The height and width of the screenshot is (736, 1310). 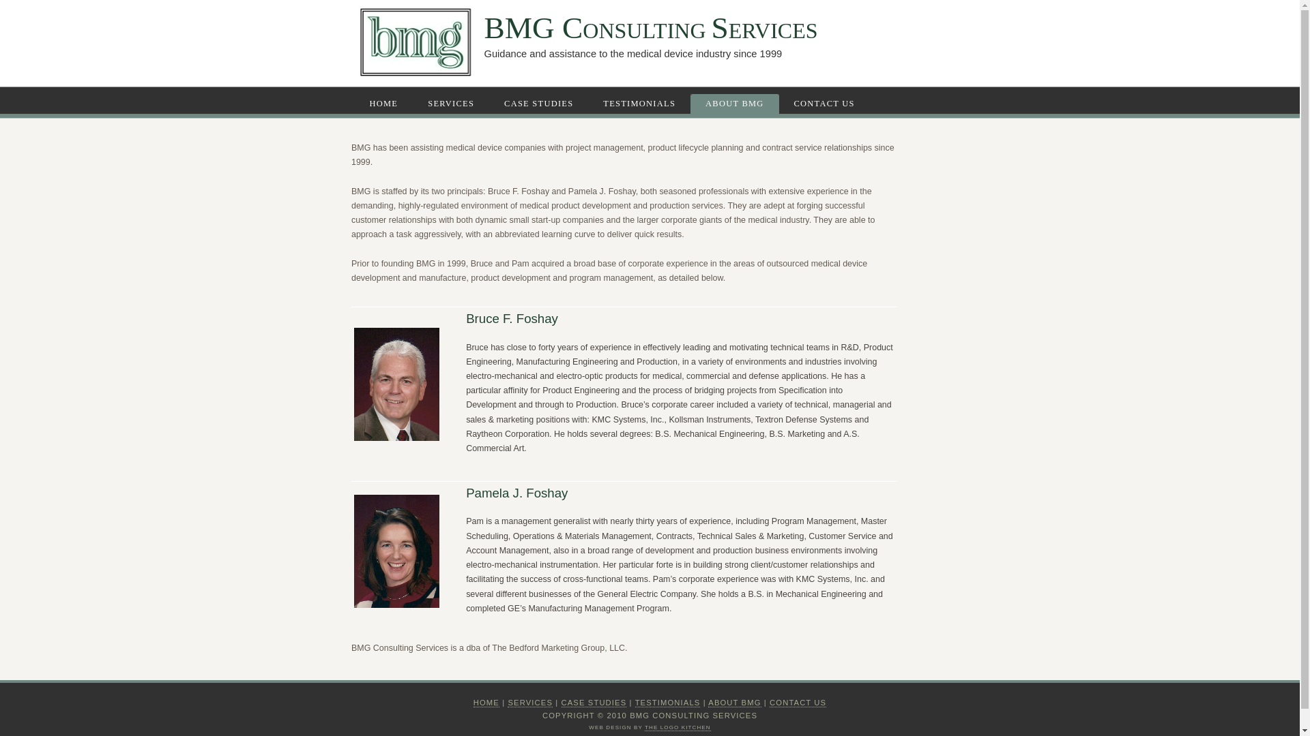 What do you see at coordinates (736, 104) in the screenshot?
I see `ABOUT BMG` at bounding box center [736, 104].